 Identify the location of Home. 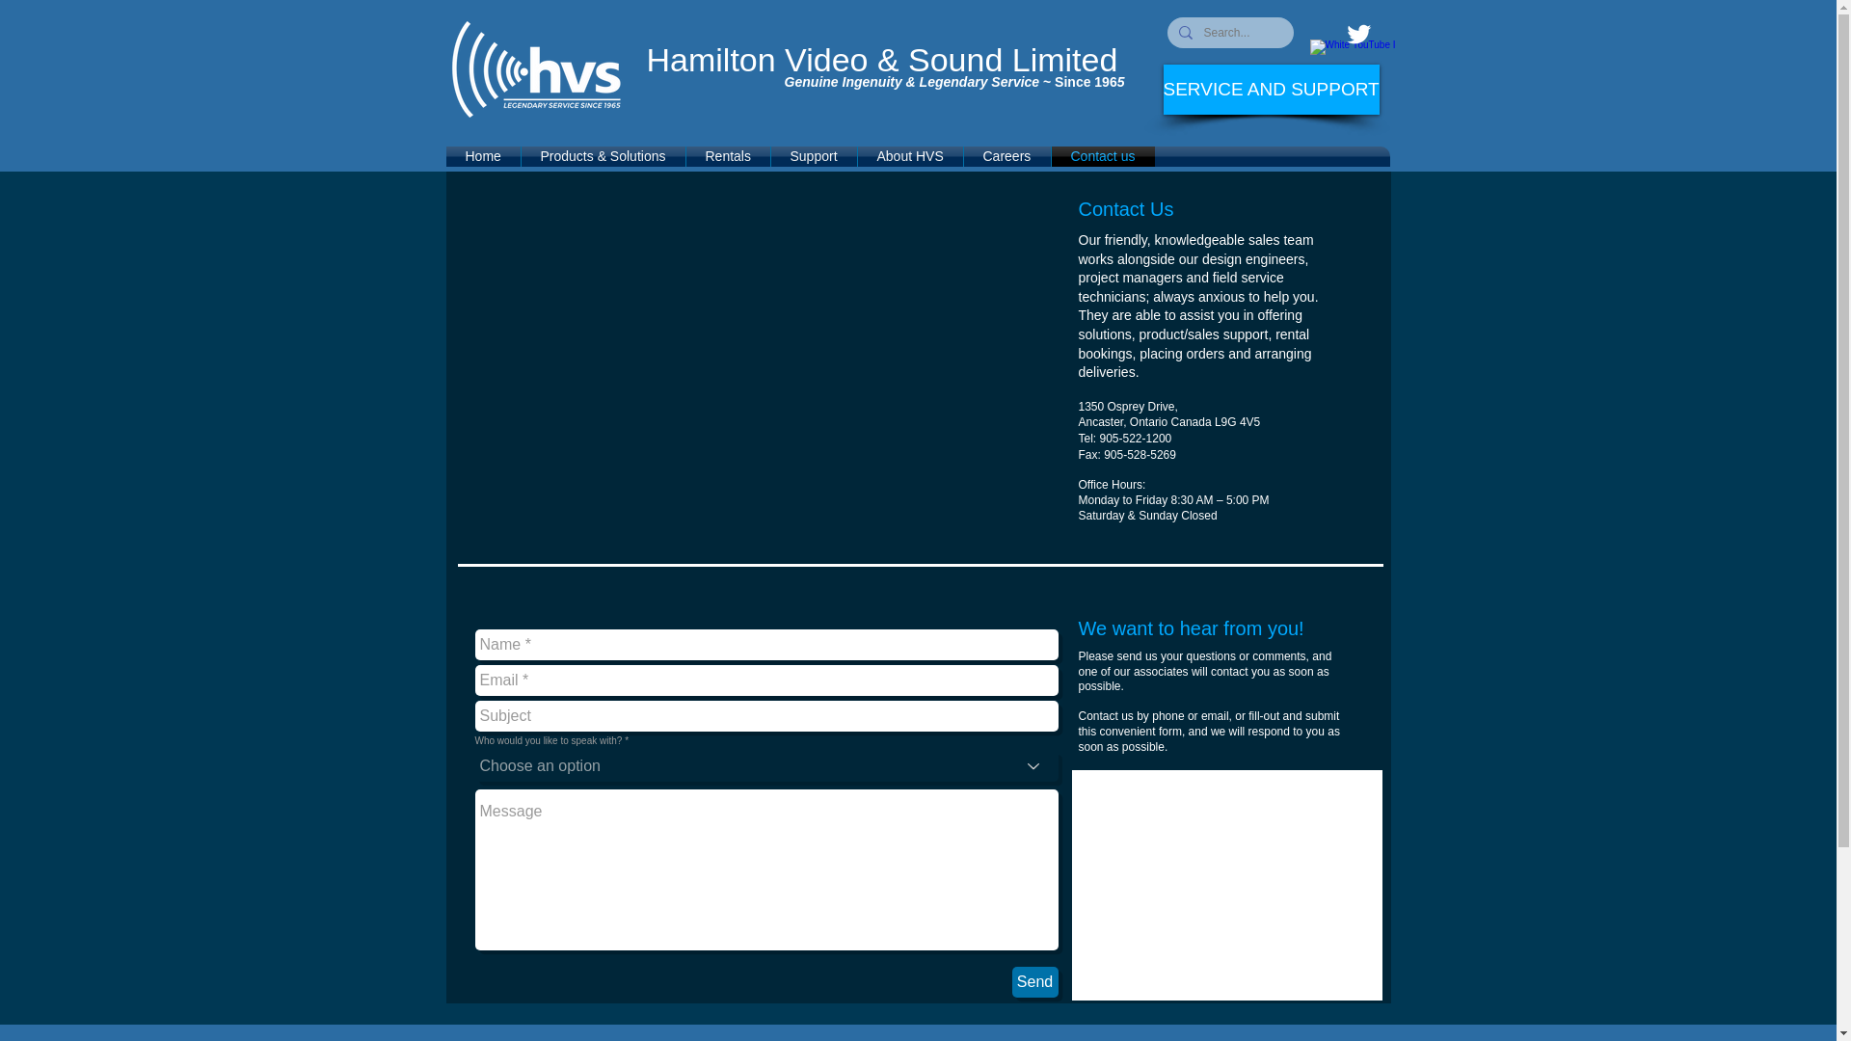
(482, 156).